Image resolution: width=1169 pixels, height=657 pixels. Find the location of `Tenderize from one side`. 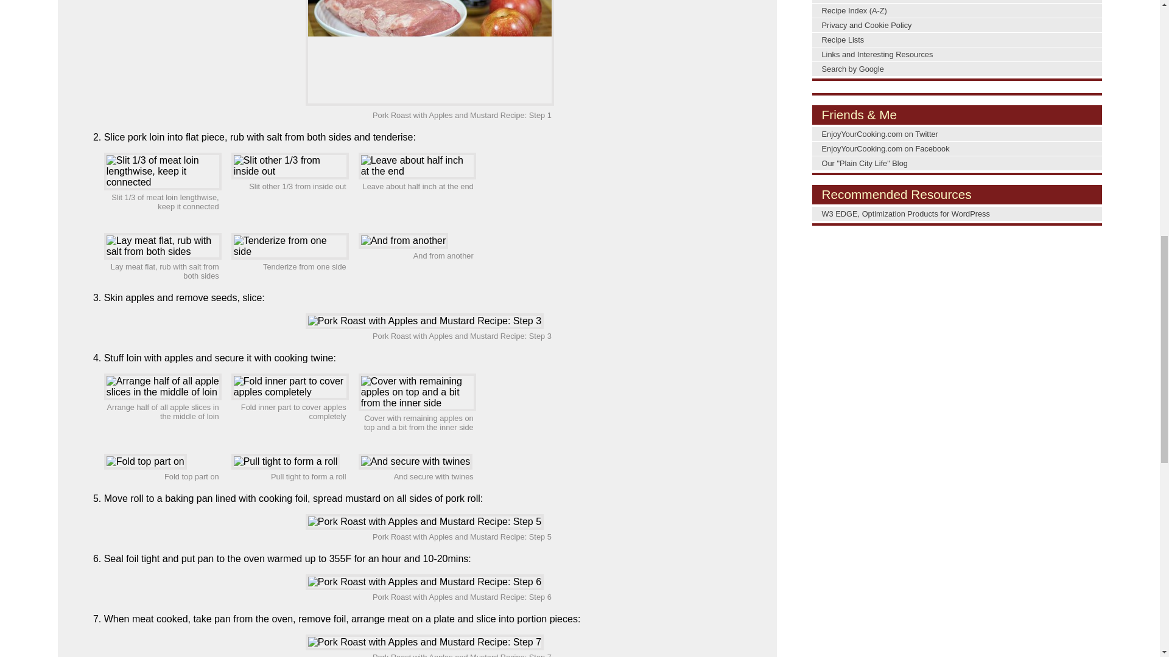

Tenderize from one side is located at coordinates (290, 246).